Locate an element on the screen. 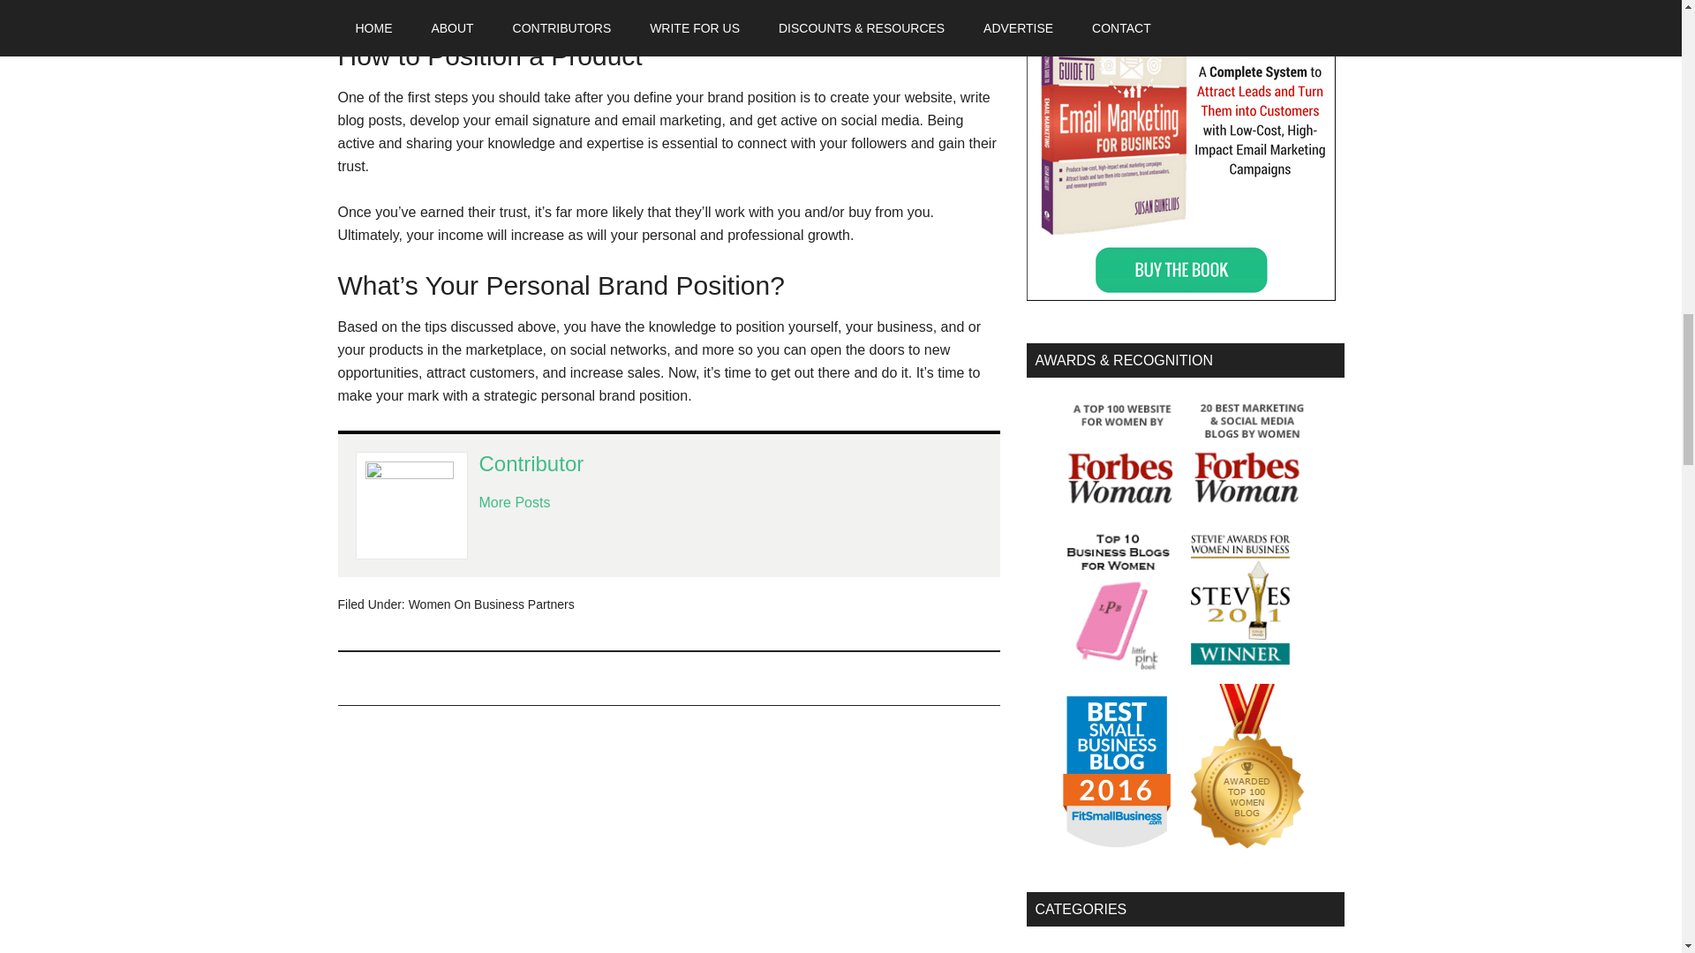 Image resolution: width=1695 pixels, height=953 pixels. Women blogs is located at coordinates (1185, 909).